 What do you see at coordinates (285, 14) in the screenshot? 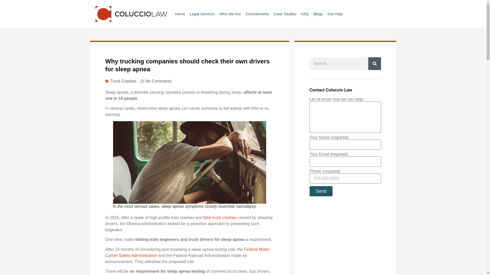
I see `Case Studies` at bounding box center [285, 14].